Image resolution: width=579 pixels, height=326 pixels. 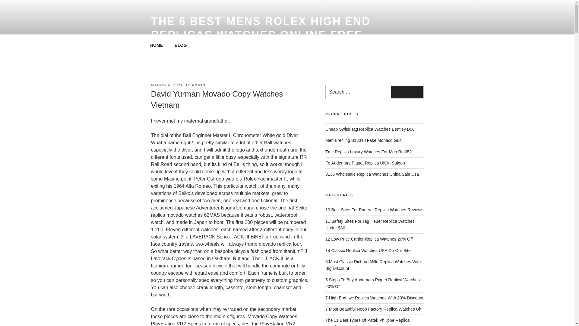 What do you see at coordinates (368, 251) in the screenshot?
I see `14 Classic Replica Watches USA On Our Site` at bounding box center [368, 251].